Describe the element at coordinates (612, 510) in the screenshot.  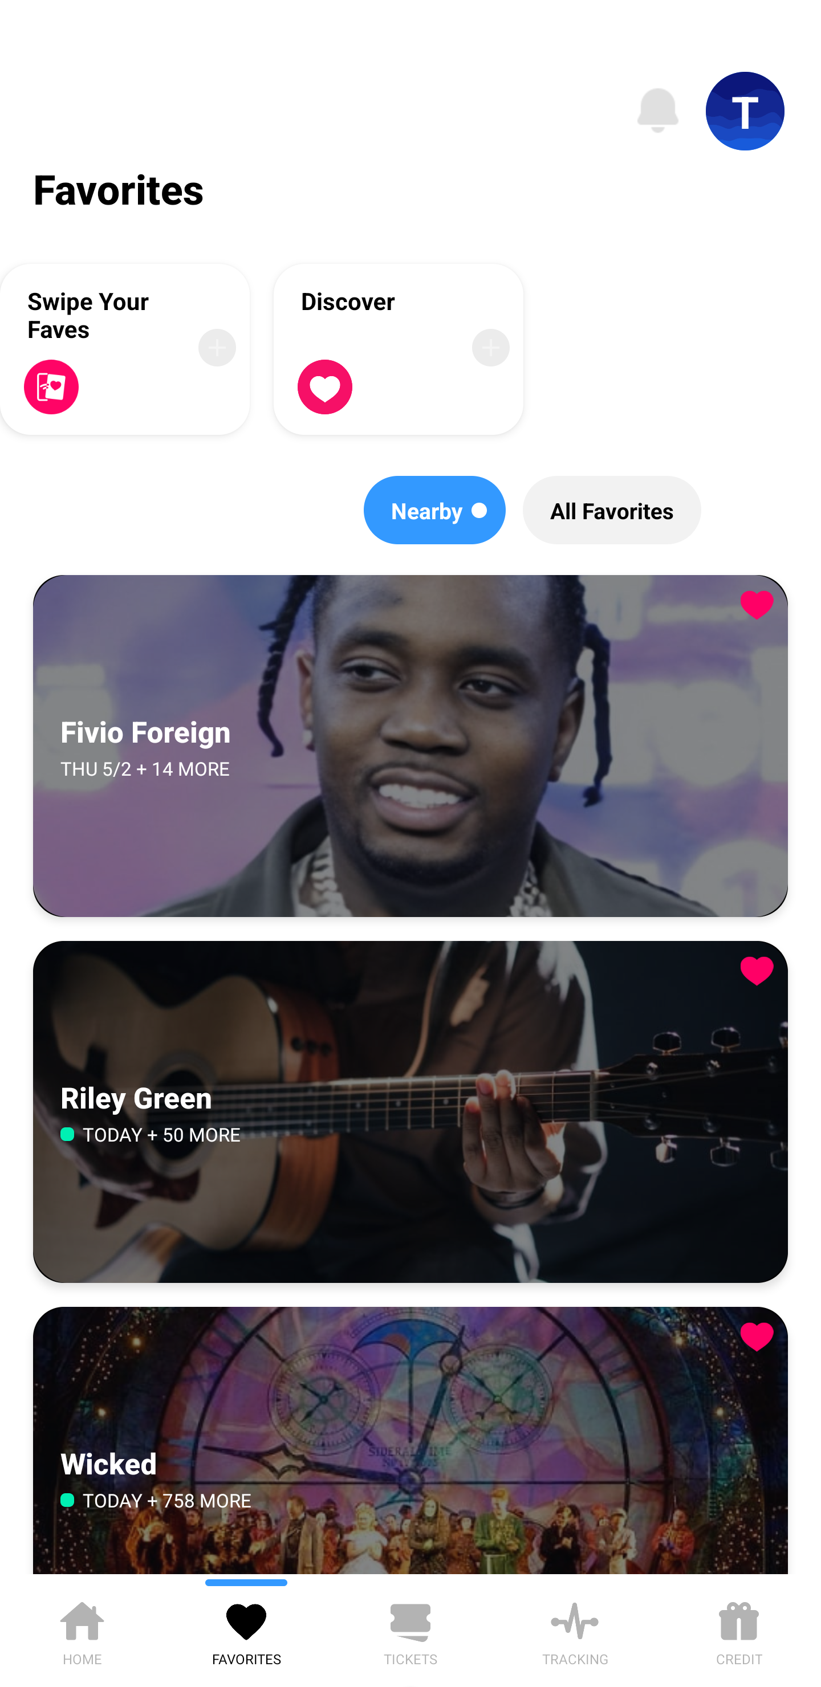
I see `All Favorites` at that location.